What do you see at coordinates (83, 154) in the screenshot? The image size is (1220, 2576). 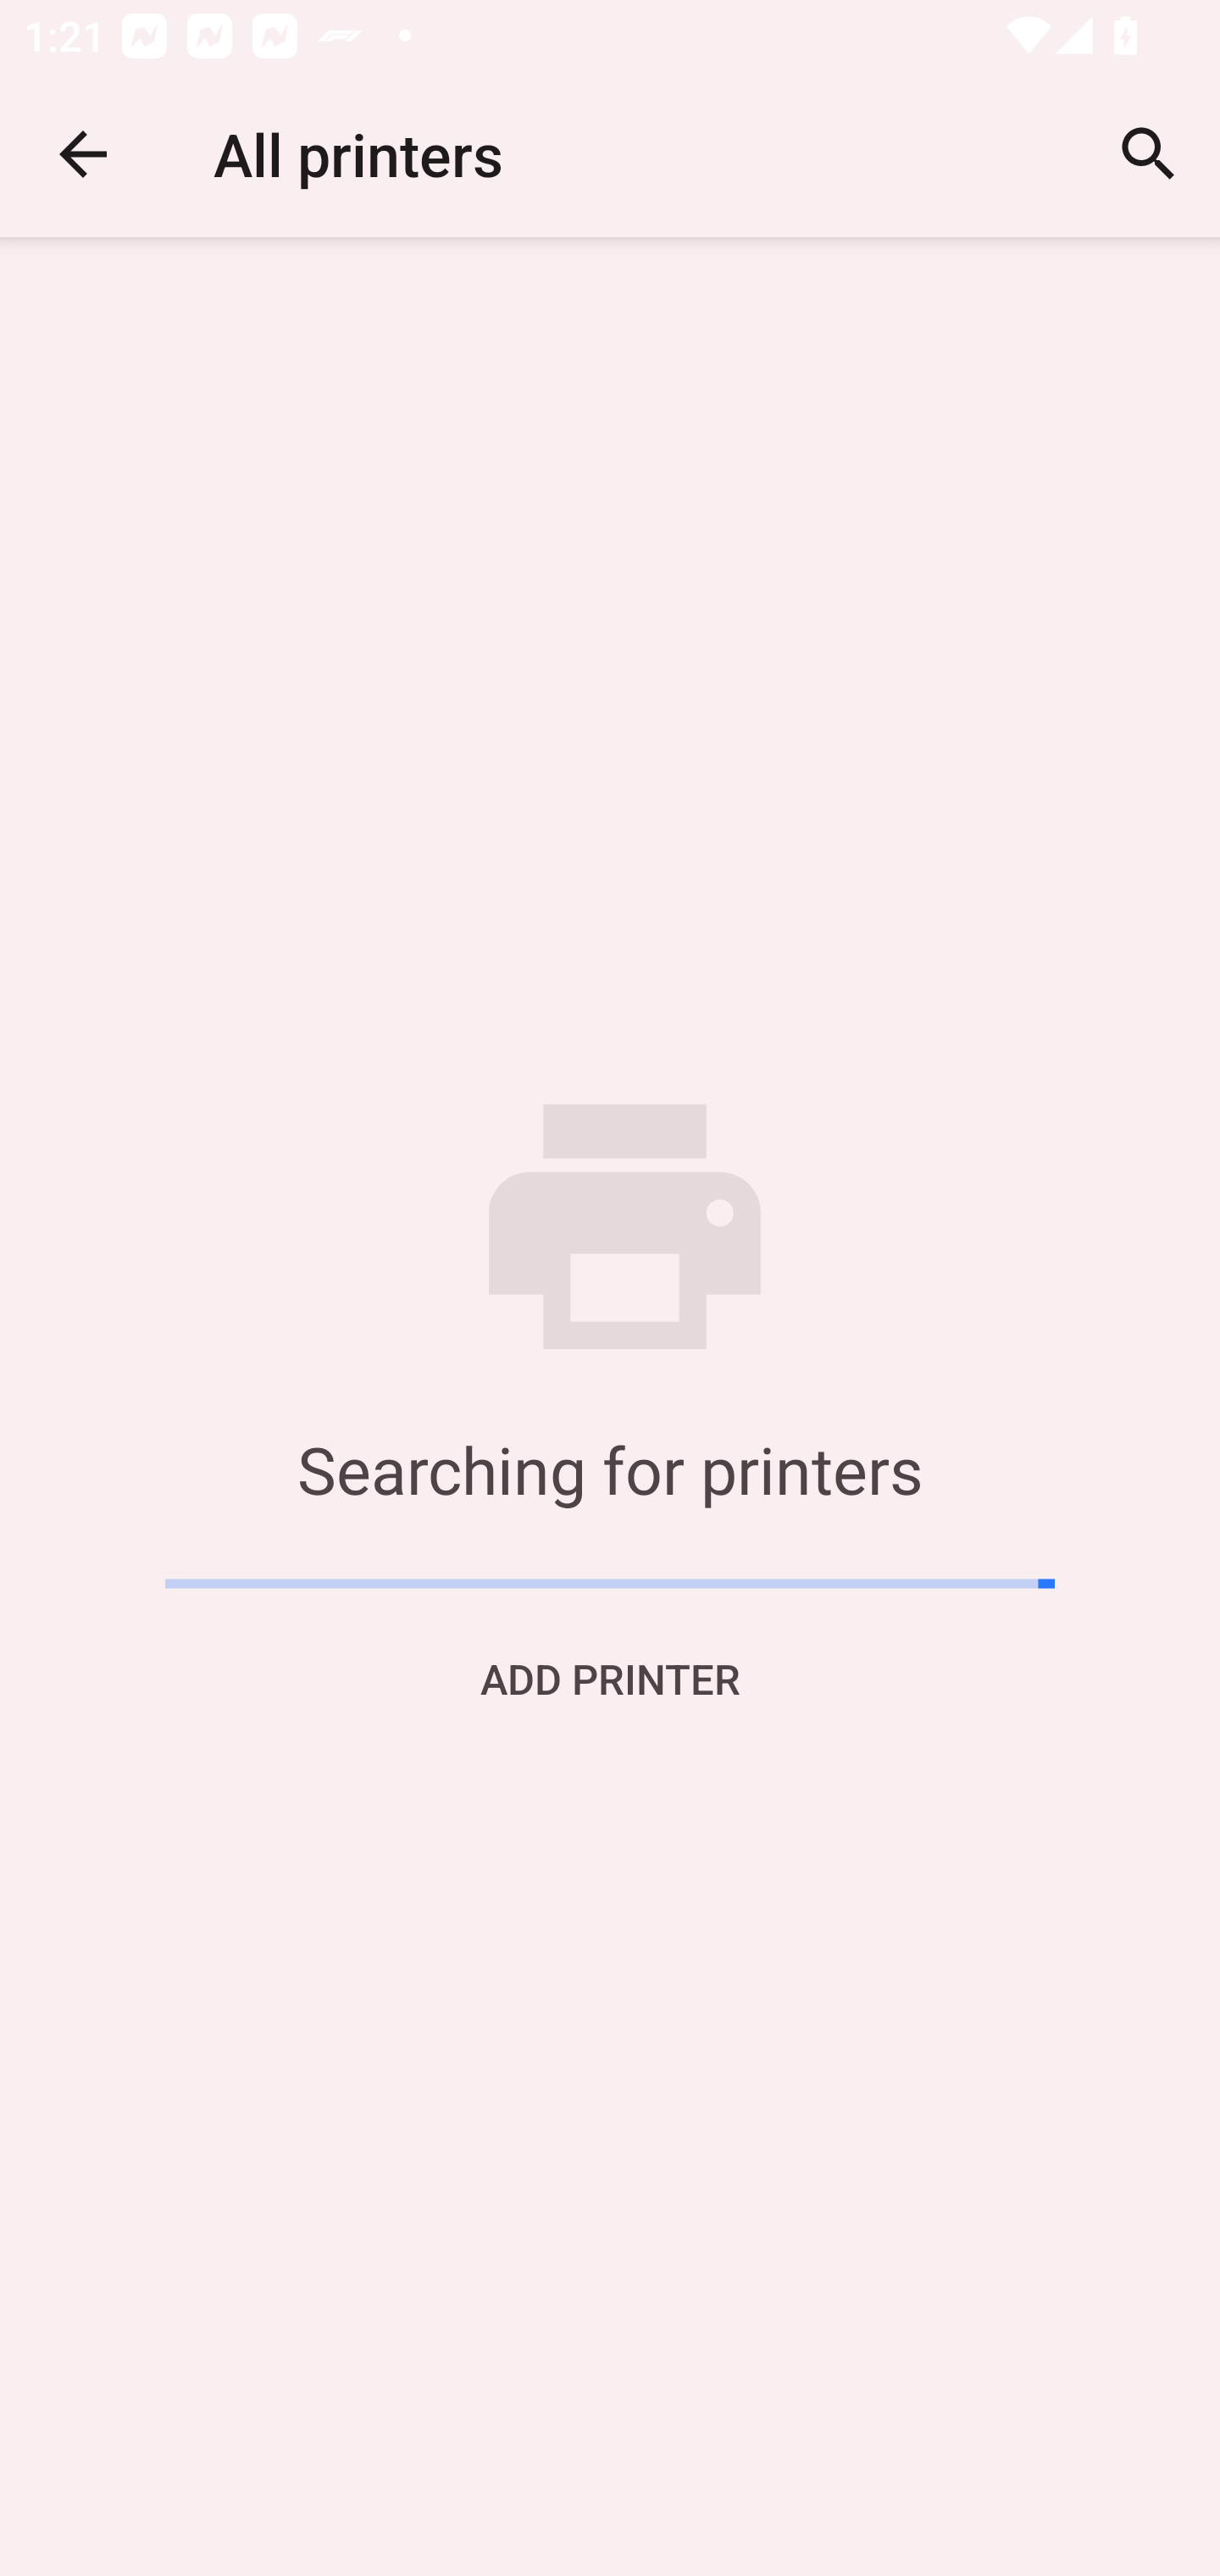 I see `Navigate up` at bounding box center [83, 154].